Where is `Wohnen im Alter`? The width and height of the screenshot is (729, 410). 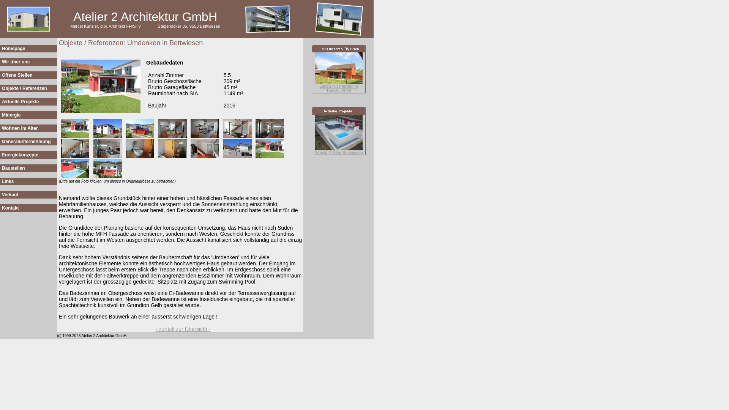 Wohnen im Alter is located at coordinates (20, 128).